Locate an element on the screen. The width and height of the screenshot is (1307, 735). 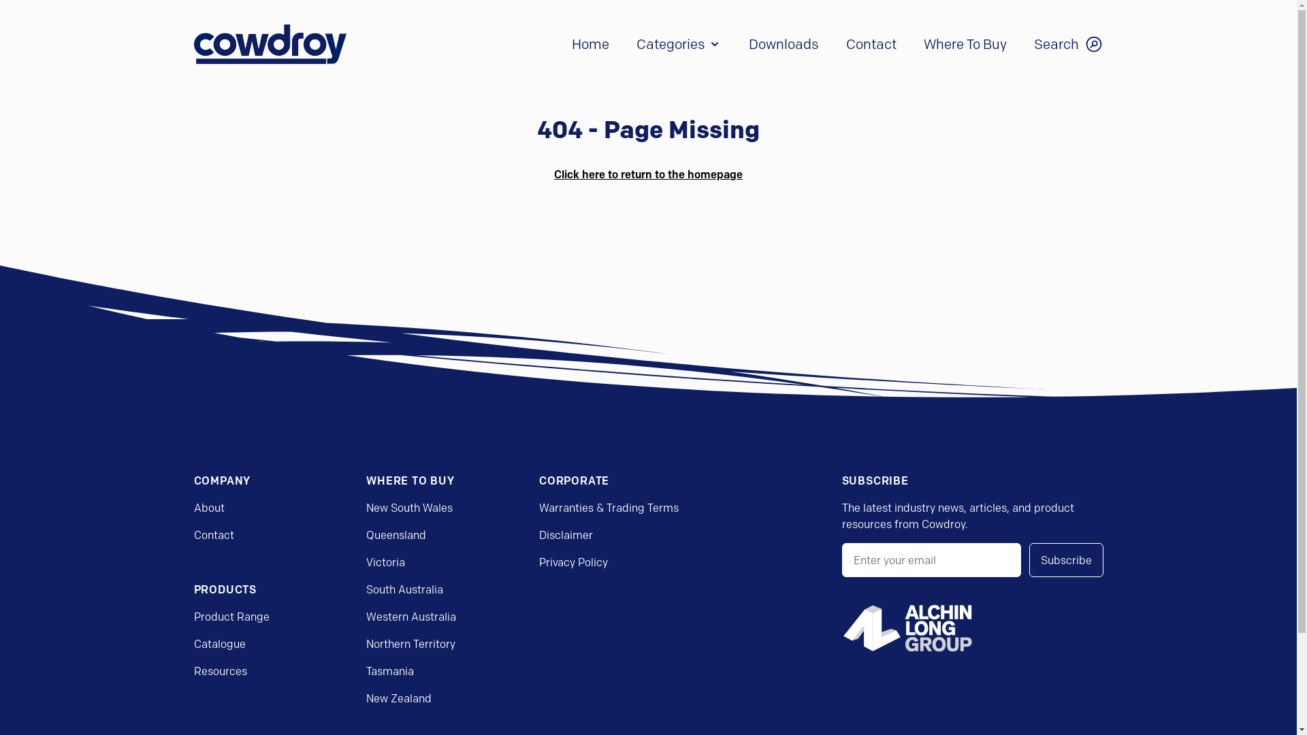
Downloads is located at coordinates (784, 44).